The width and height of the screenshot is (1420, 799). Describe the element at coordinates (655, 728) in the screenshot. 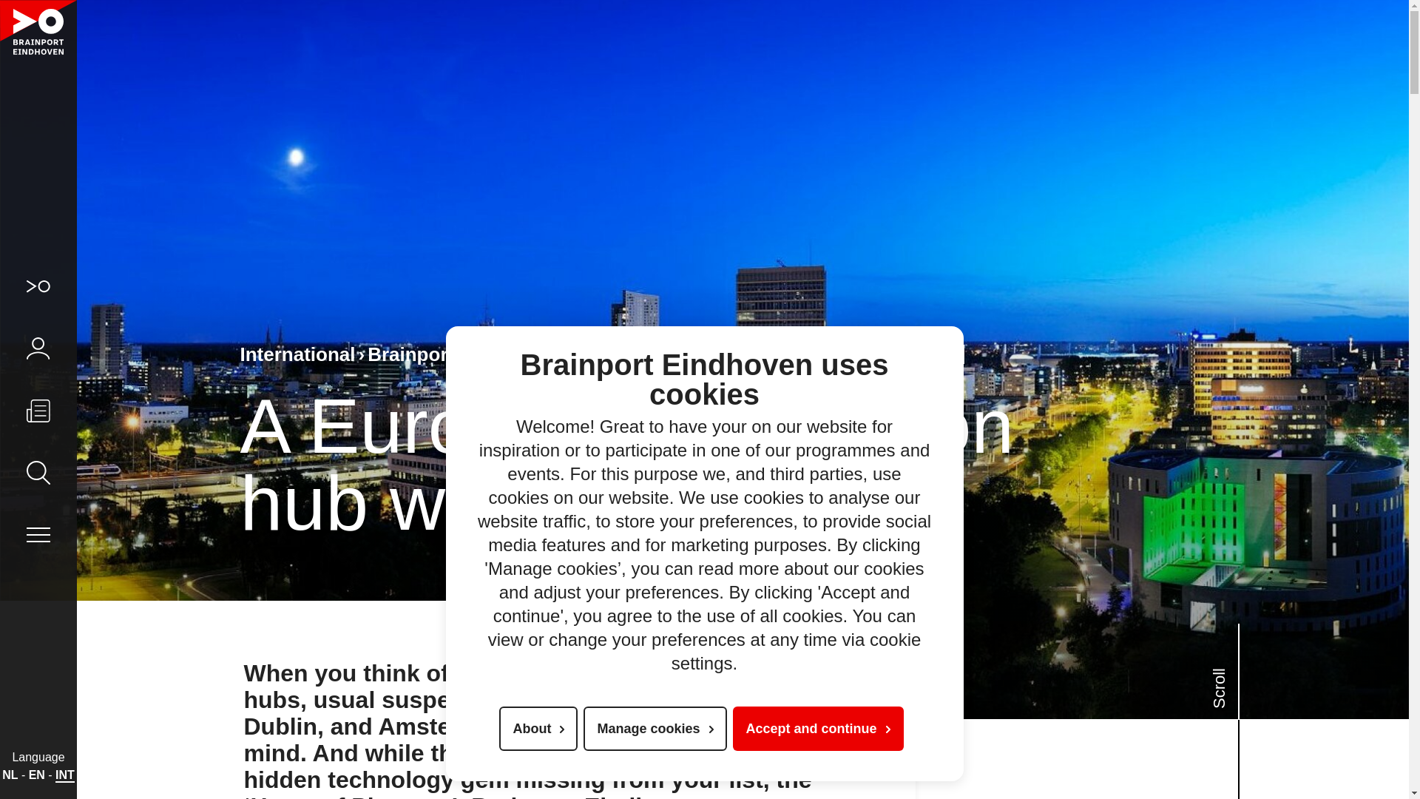

I see `Manage cookies` at that location.